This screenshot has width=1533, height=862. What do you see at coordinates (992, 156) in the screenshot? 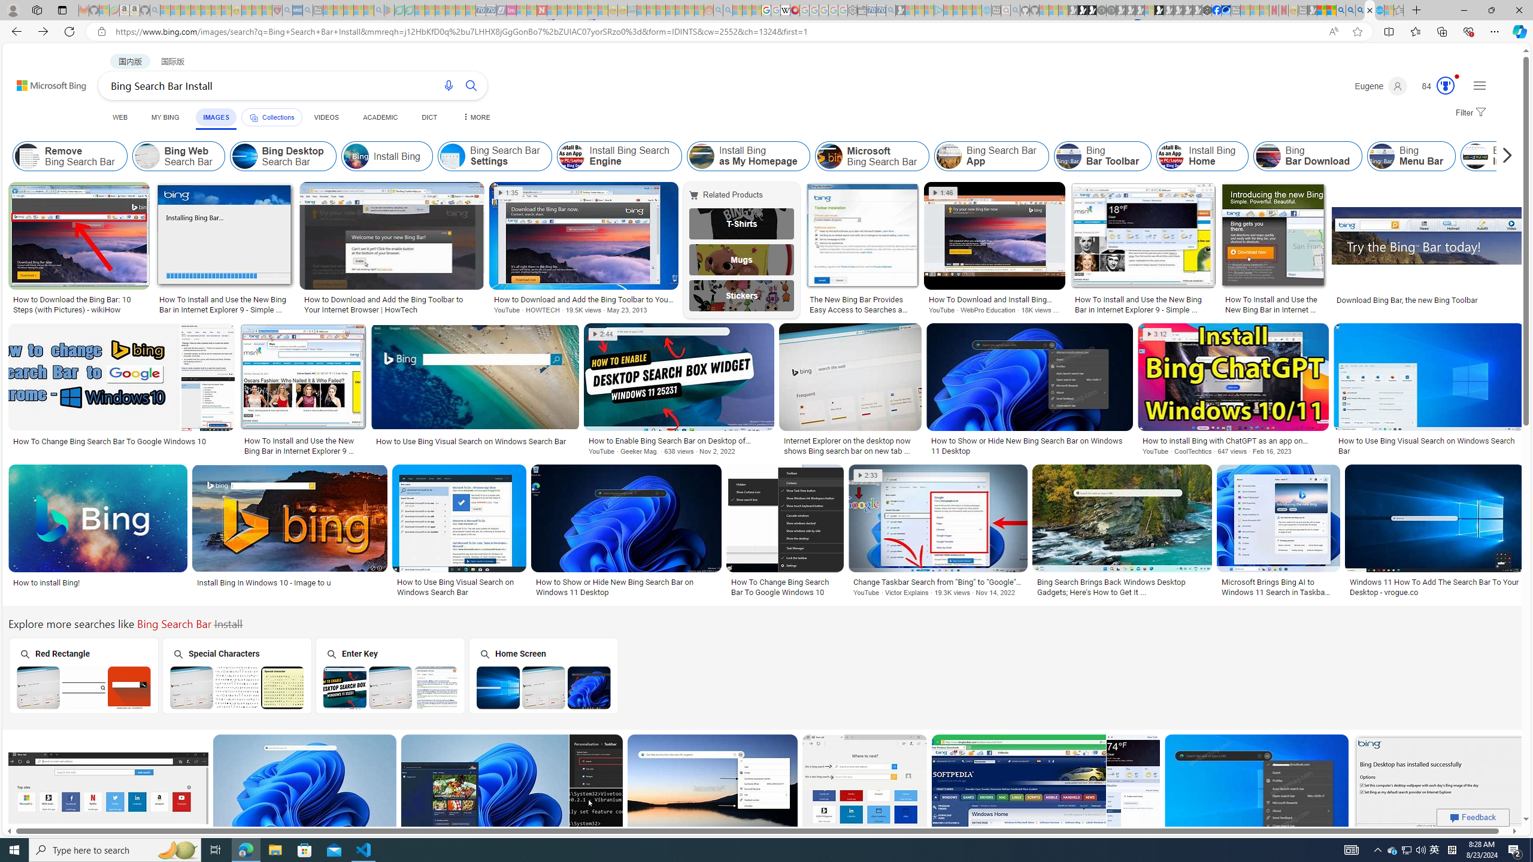
I see `Bing Search Bar App` at bounding box center [992, 156].